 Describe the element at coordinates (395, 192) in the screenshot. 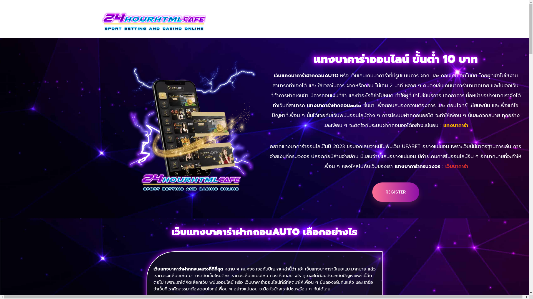

I see `REGISTER` at that location.